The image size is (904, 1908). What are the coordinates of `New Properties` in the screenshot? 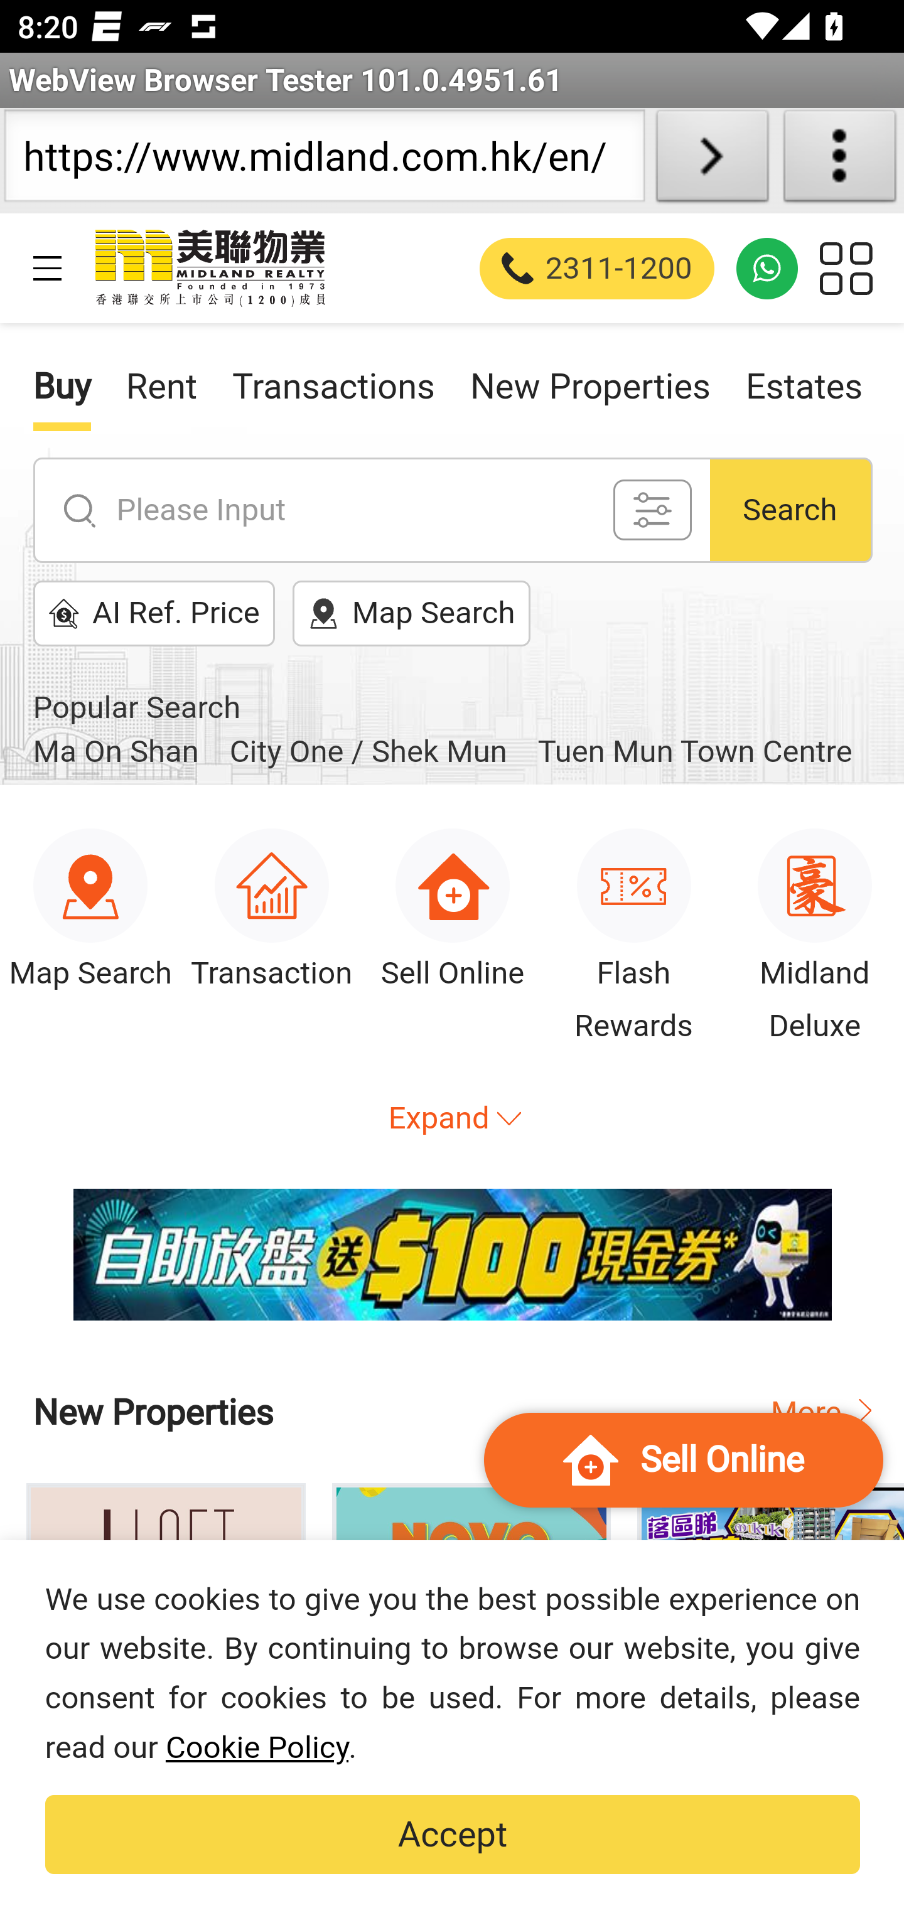 It's located at (589, 395).